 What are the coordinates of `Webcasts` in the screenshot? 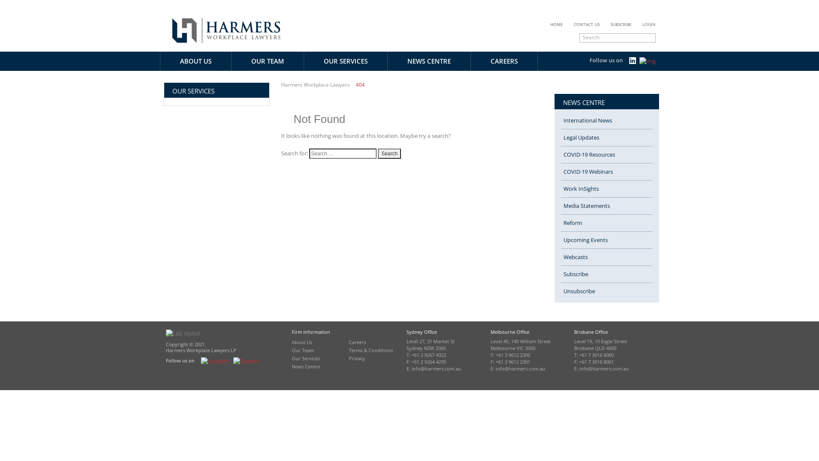 It's located at (607, 257).